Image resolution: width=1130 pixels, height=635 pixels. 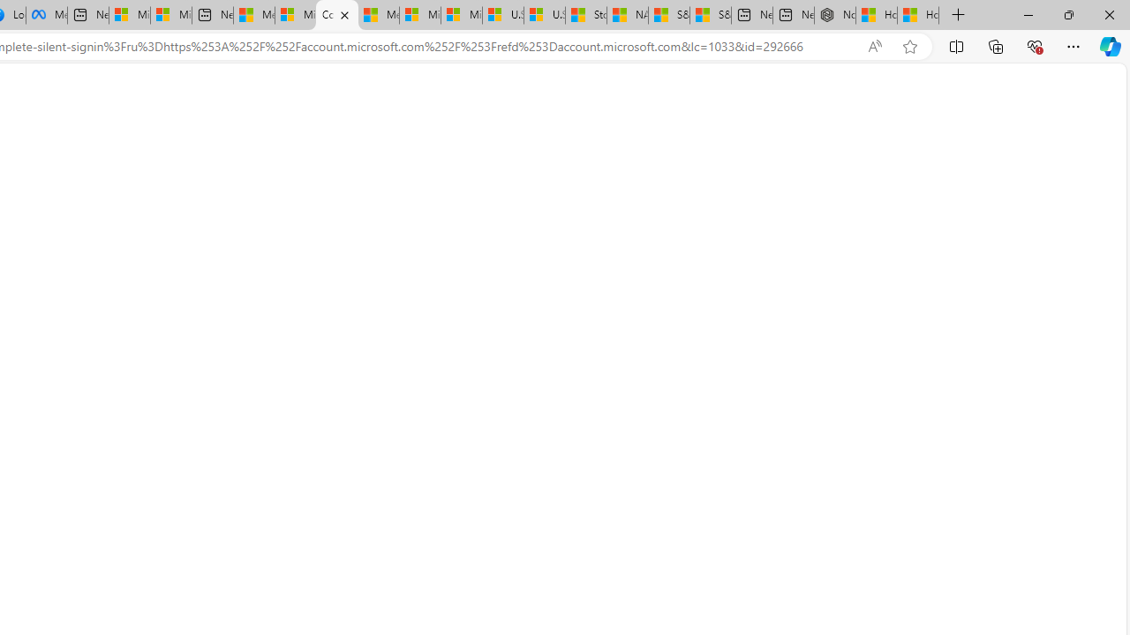 I want to click on Meta Store, so click(x=46, y=16).